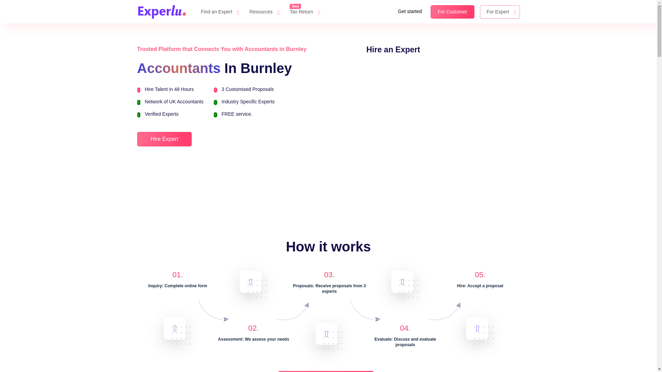 The width and height of the screenshot is (662, 372). What do you see at coordinates (500, 11) in the screenshot?
I see `For Expert` at bounding box center [500, 11].